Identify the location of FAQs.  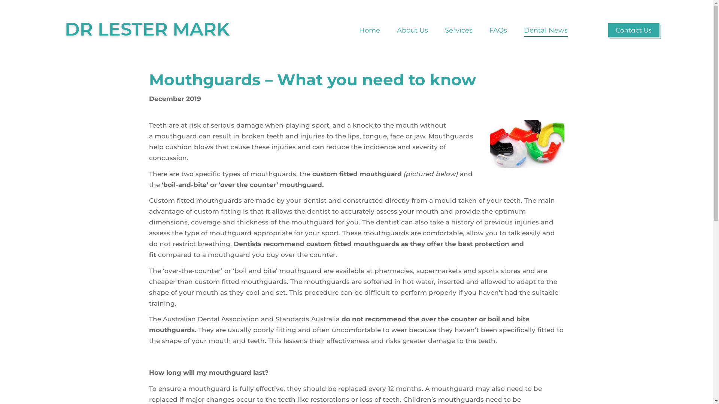
(498, 30).